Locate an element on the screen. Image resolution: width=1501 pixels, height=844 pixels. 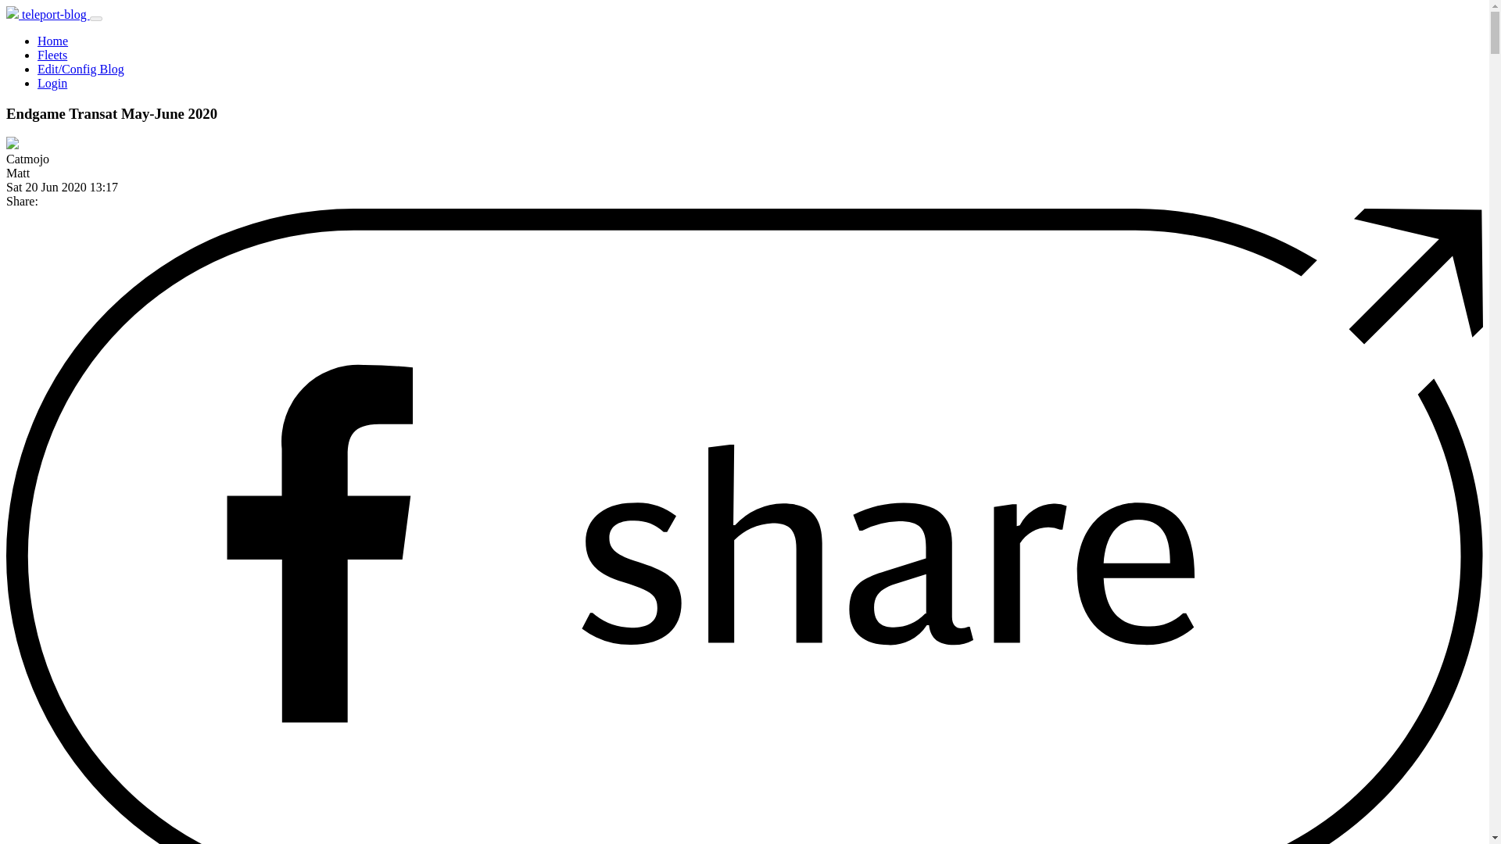
Login is located at coordinates (52, 83).